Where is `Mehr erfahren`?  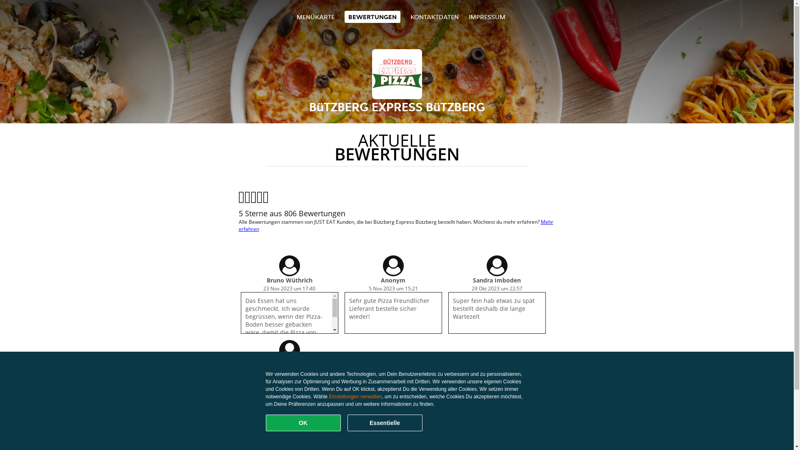
Mehr erfahren is located at coordinates (396, 225).